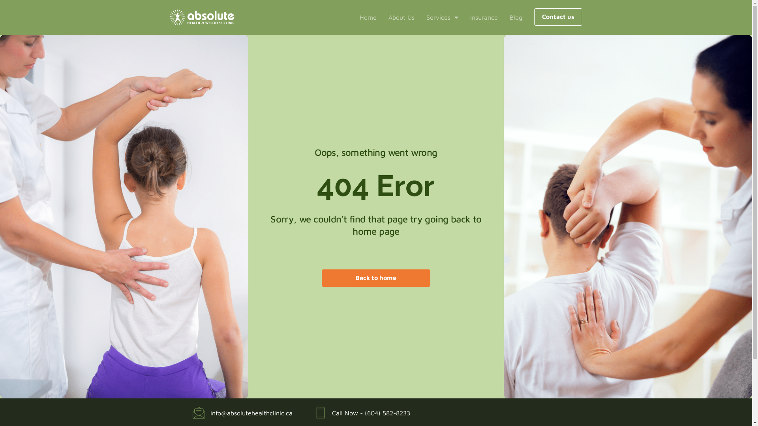 This screenshot has width=758, height=426. I want to click on Contact us, so click(558, 17).